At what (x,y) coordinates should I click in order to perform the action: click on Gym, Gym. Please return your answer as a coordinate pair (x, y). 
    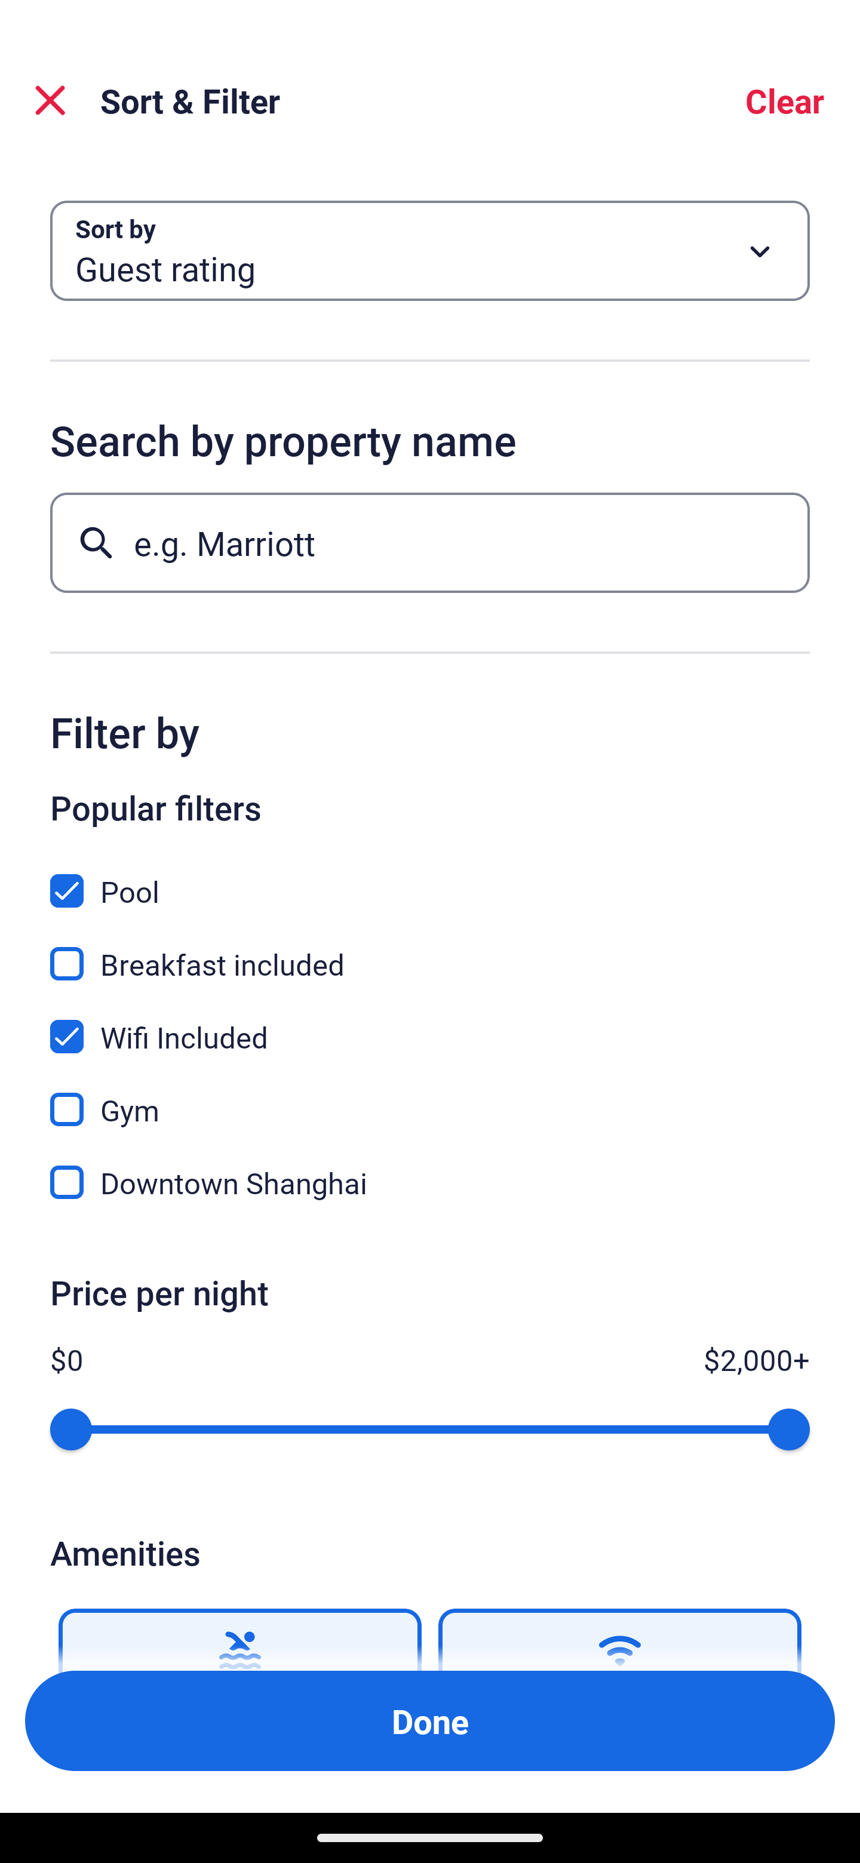
    Looking at the image, I should click on (430, 1096).